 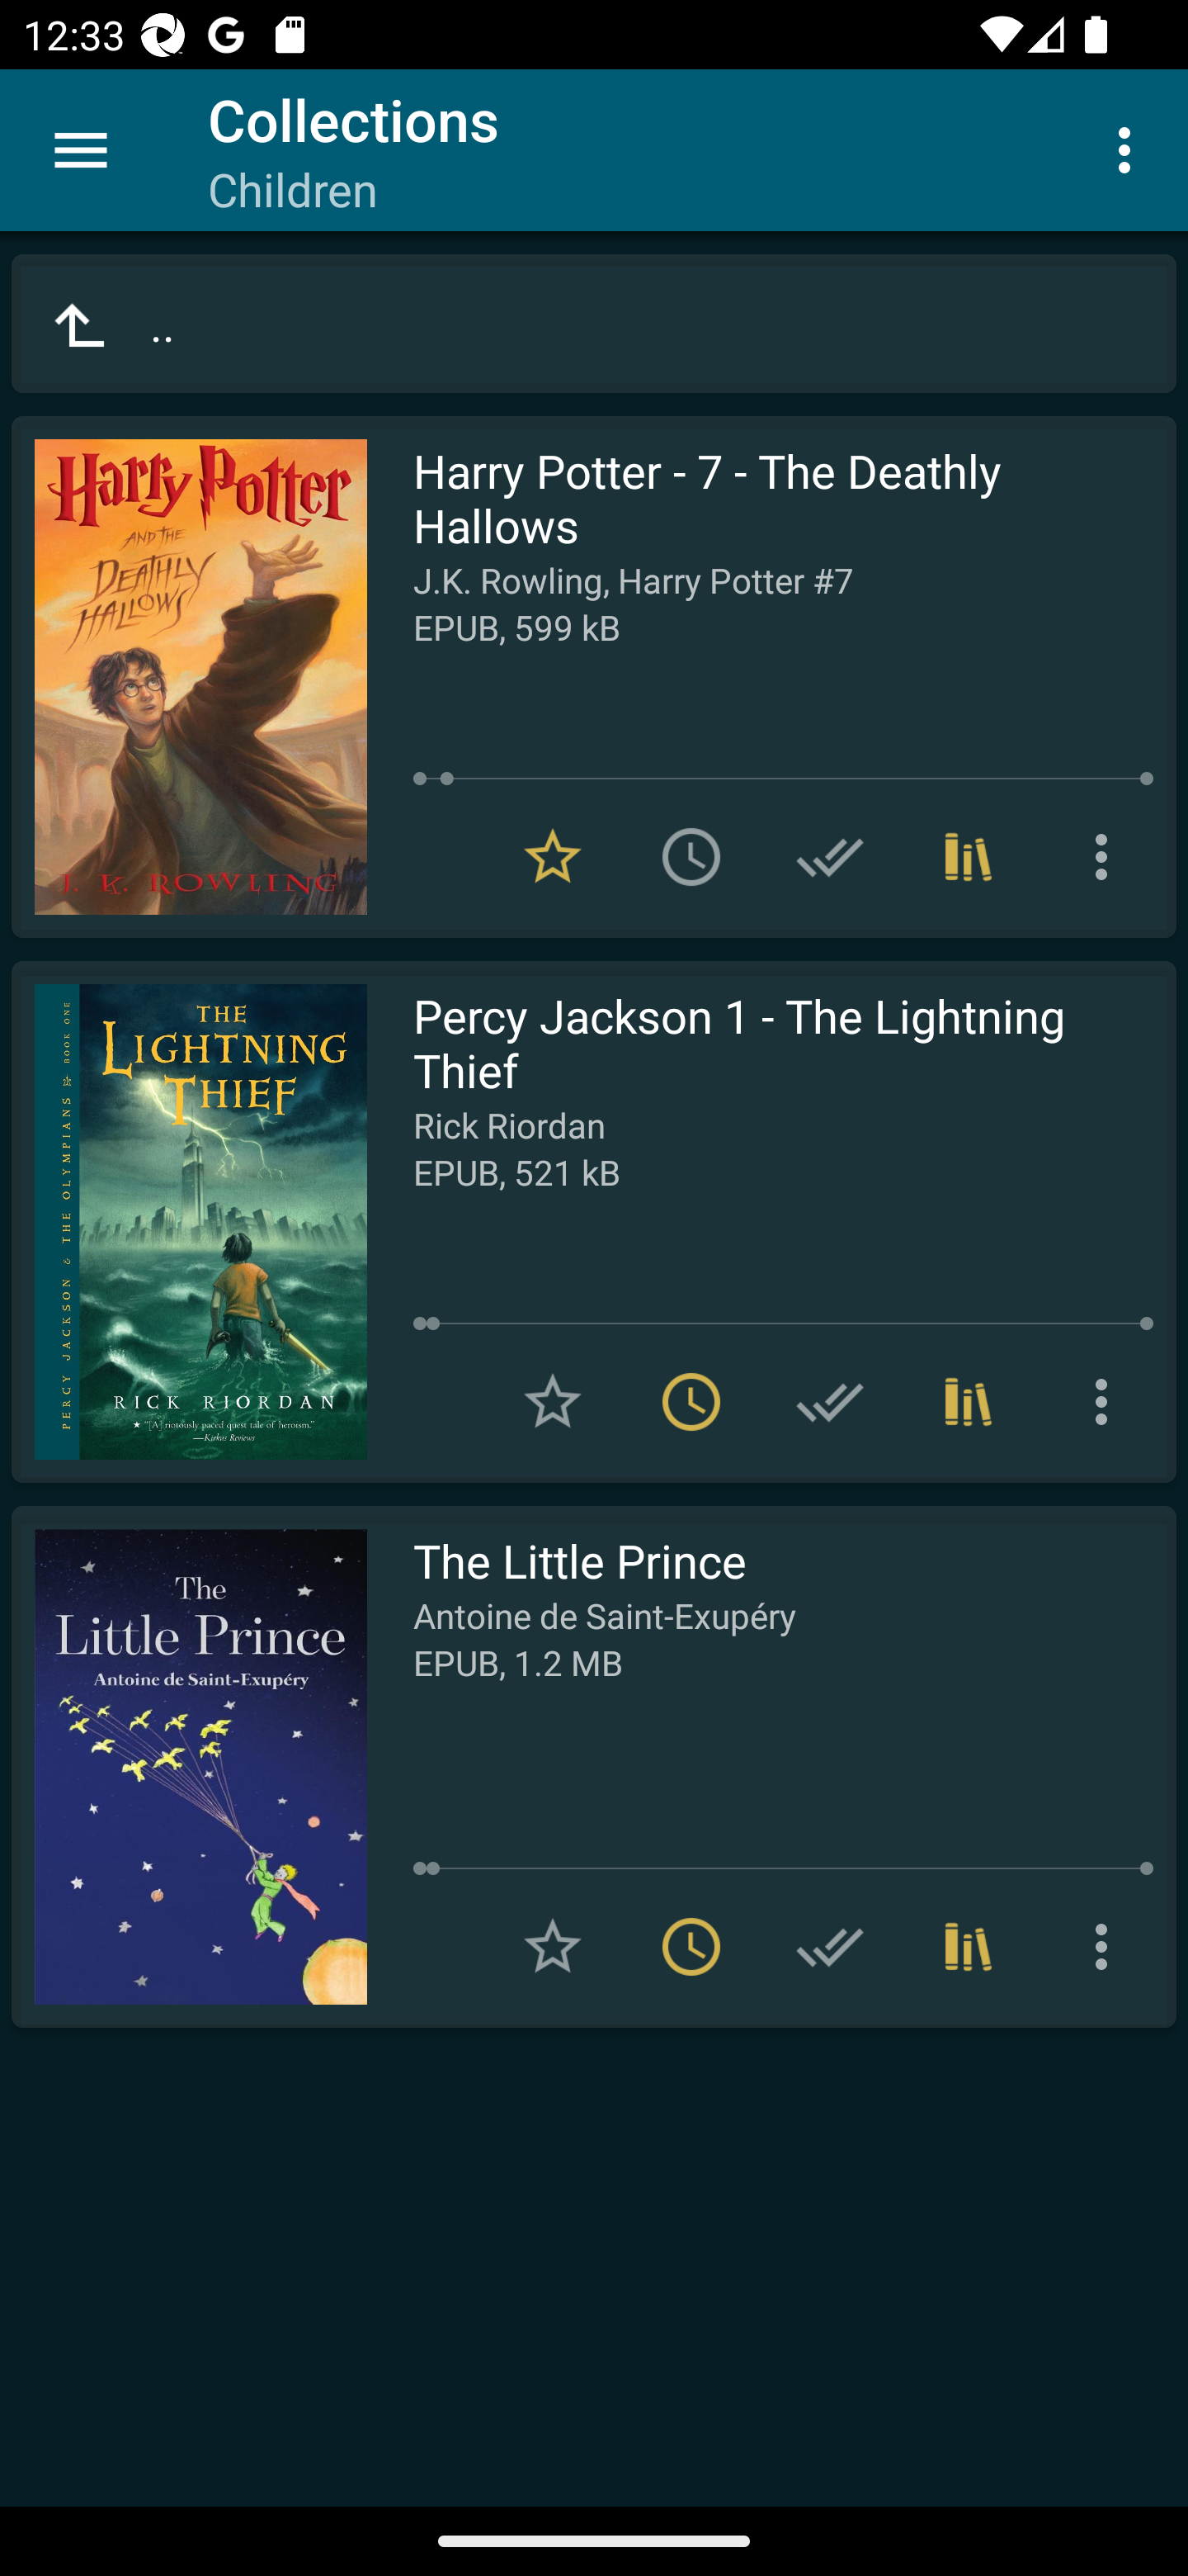 What do you see at coordinates (969, 1401) in the screenshot?
I see `Collections (1)` at bounding box center [969, 1401].